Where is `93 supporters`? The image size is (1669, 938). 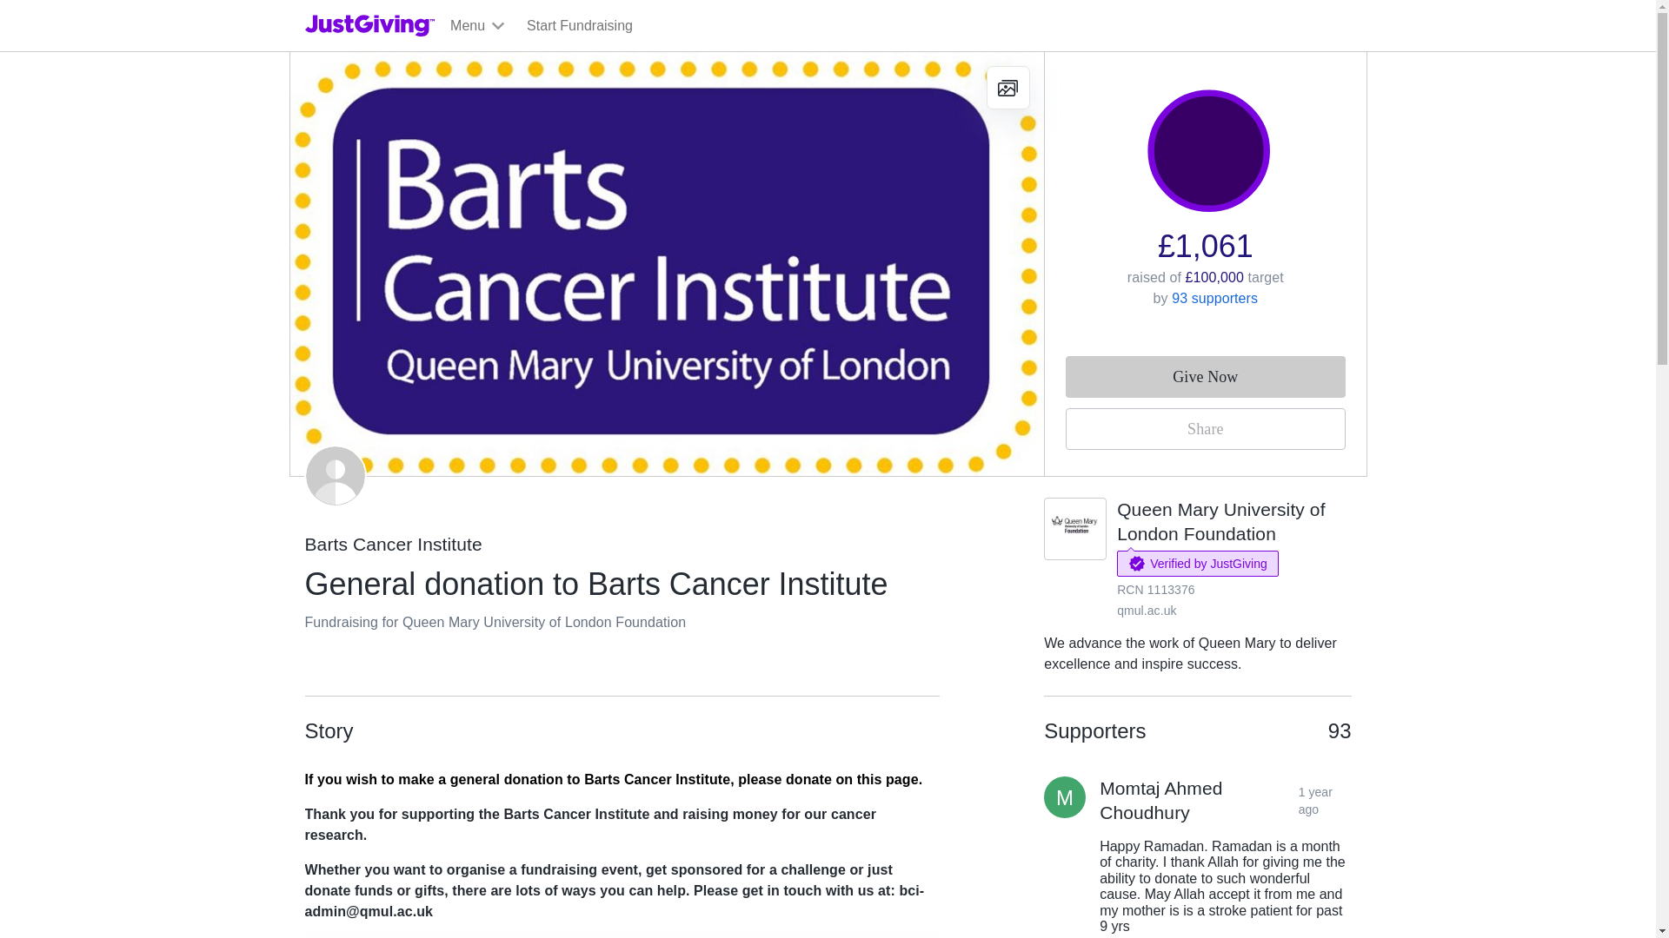
93 supporters is located at coordinates (1214, 298).